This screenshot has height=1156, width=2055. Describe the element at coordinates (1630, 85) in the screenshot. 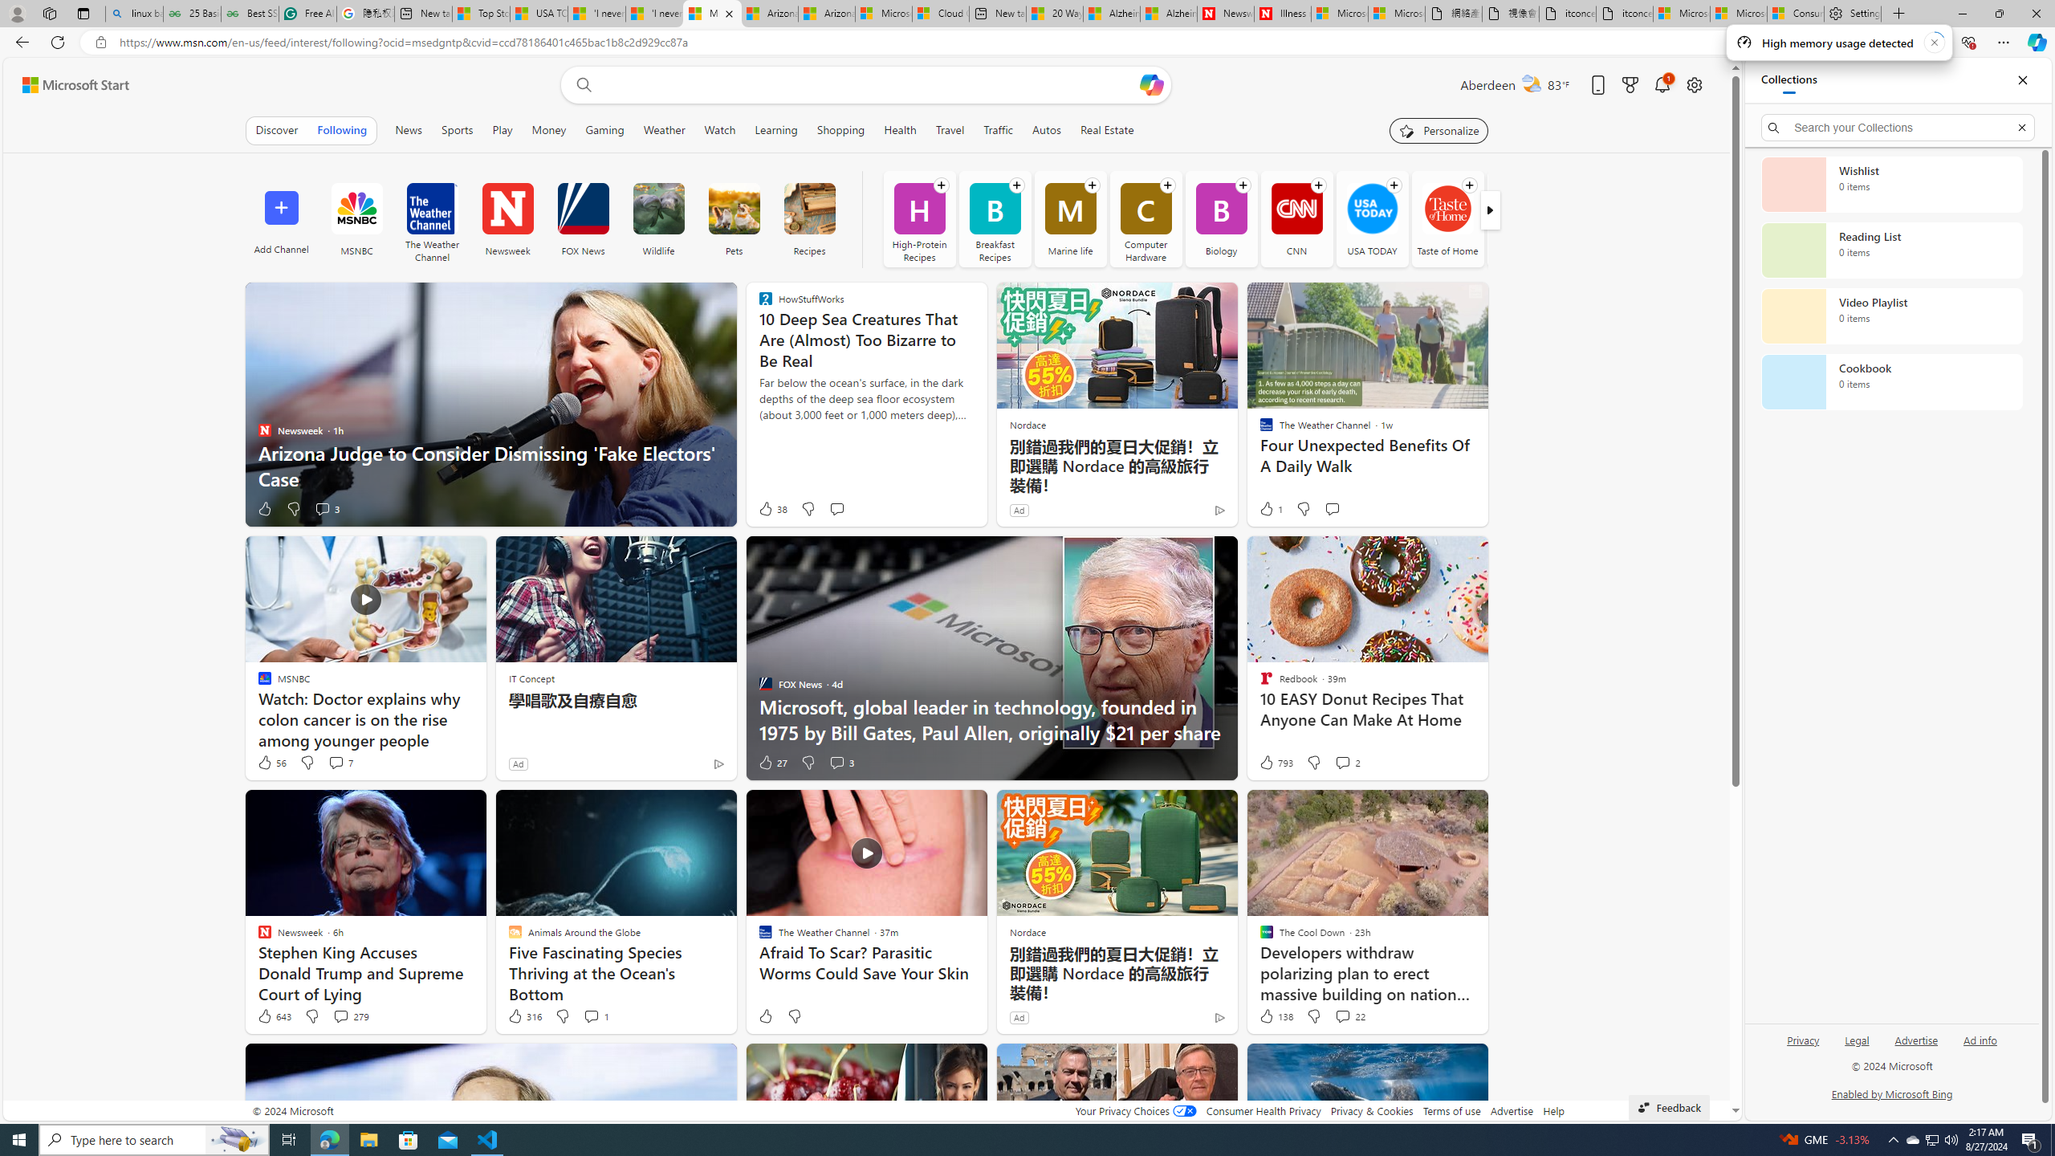

I see `Microsoft rewards` at that location.